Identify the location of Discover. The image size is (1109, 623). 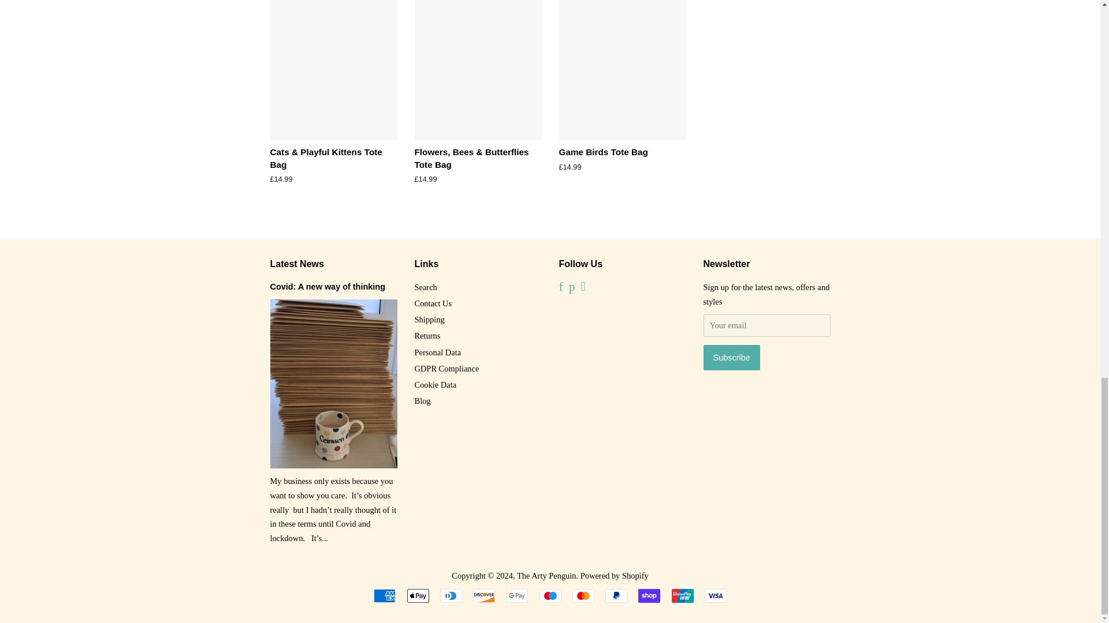
(484, 595).